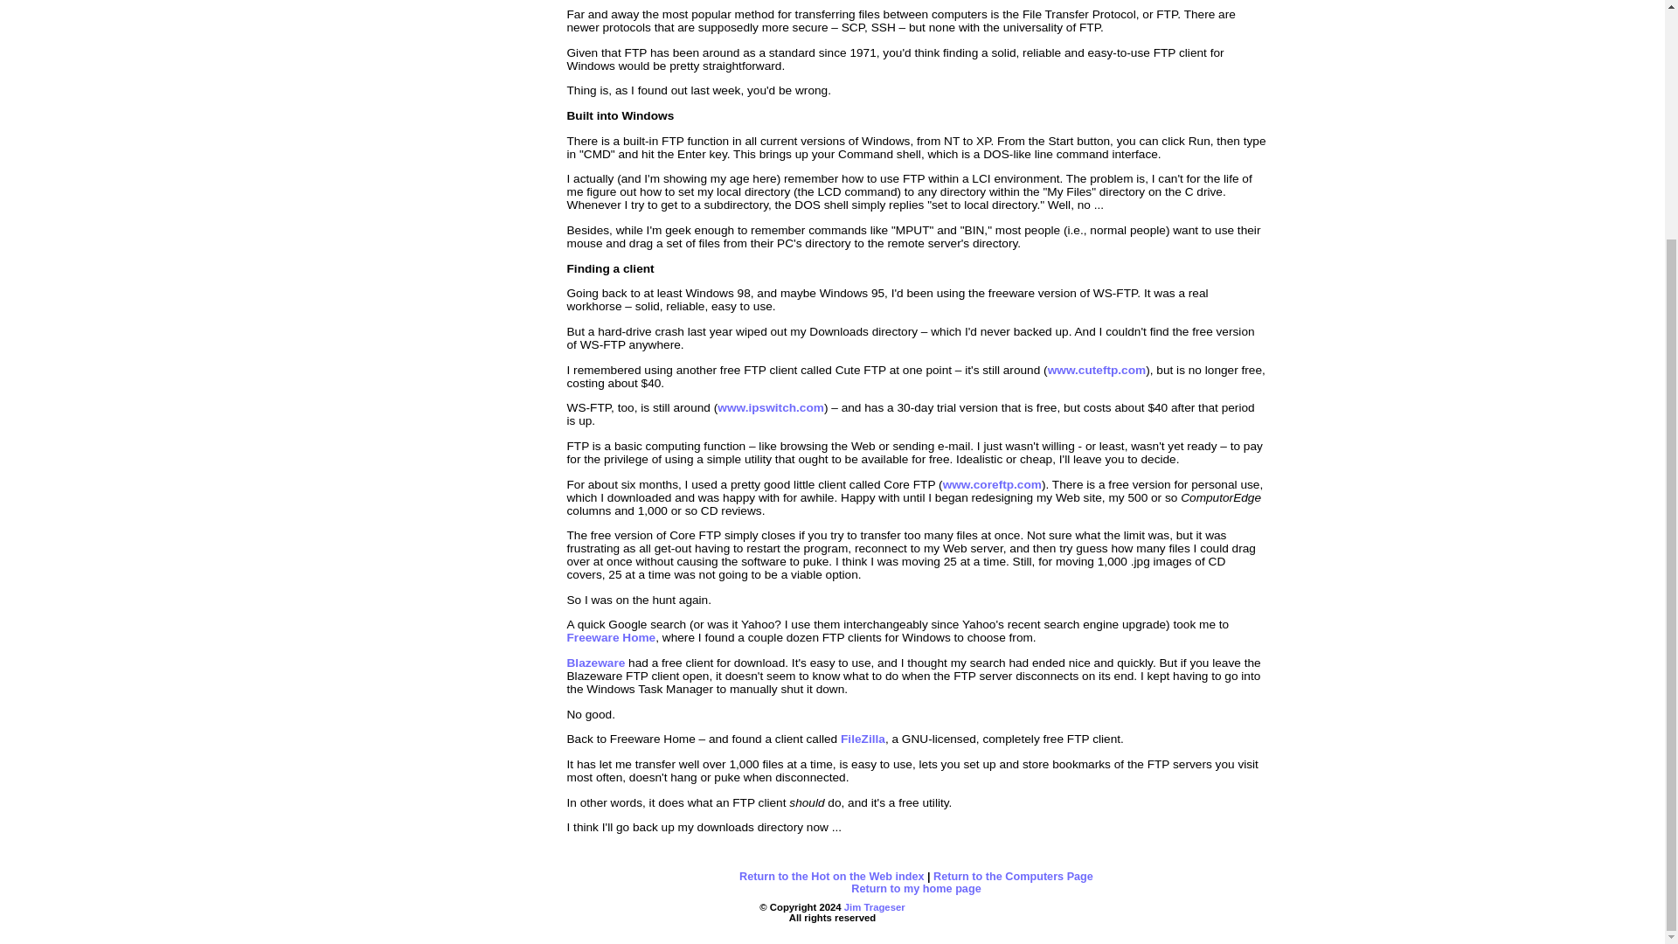  What do you see at coordinates (595, 663) in the screenshot?
I see `Blazeware` at bounding box center [595, 663].